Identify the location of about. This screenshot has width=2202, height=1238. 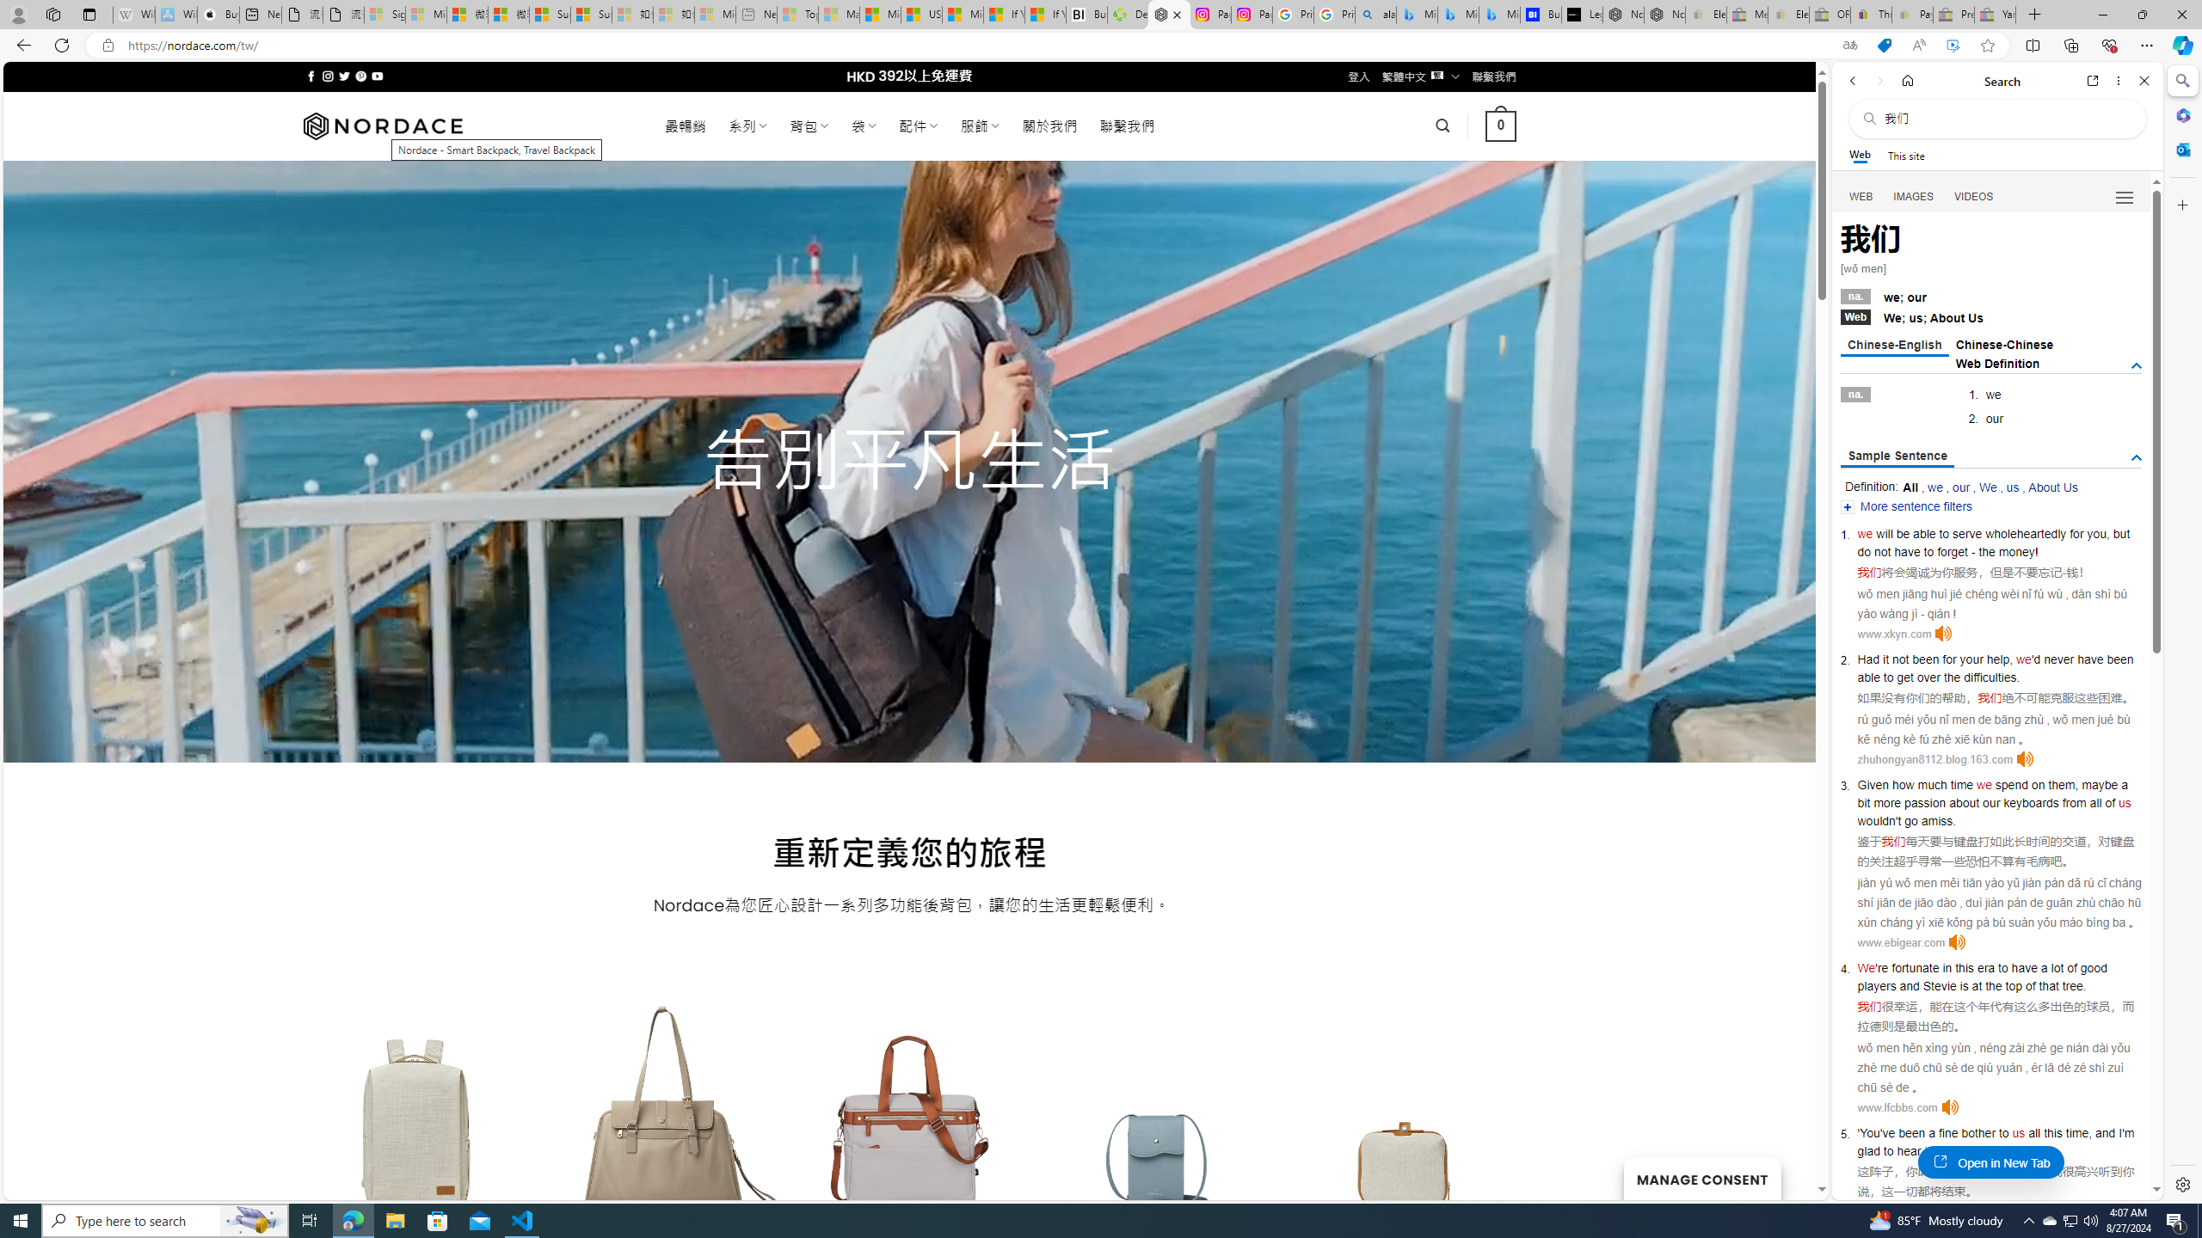
(1964, 802).